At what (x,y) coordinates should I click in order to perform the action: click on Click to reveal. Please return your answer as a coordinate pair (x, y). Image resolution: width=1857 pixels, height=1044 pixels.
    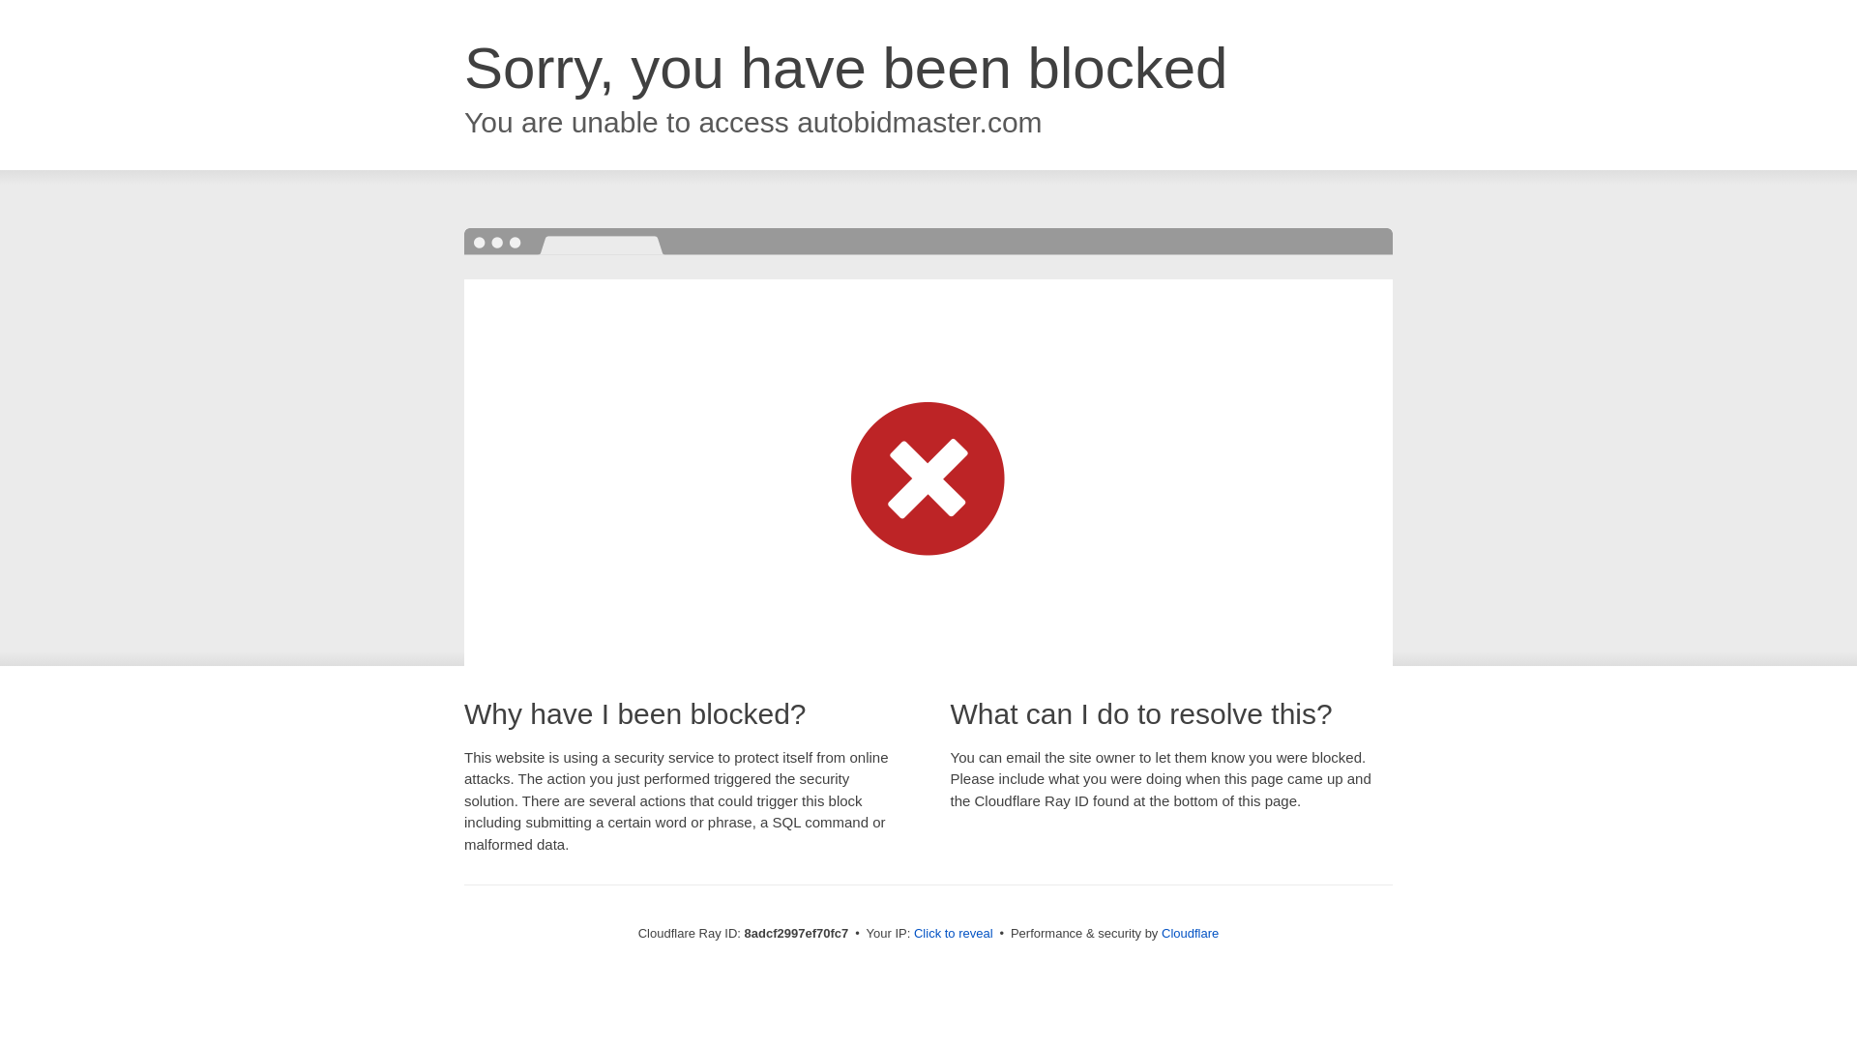
    Looking at the image, I should click on (958, 934).